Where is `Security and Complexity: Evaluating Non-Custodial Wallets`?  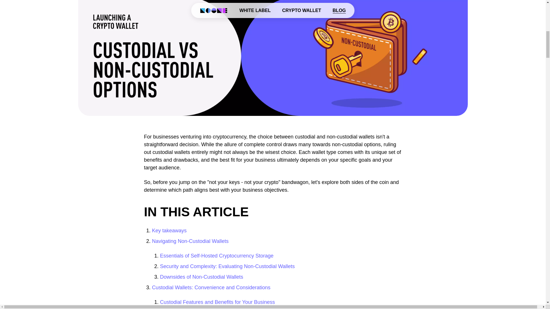 Security and Complexity: Evaluating Non-Custodial Wallets is located at coordinates (227, 266).